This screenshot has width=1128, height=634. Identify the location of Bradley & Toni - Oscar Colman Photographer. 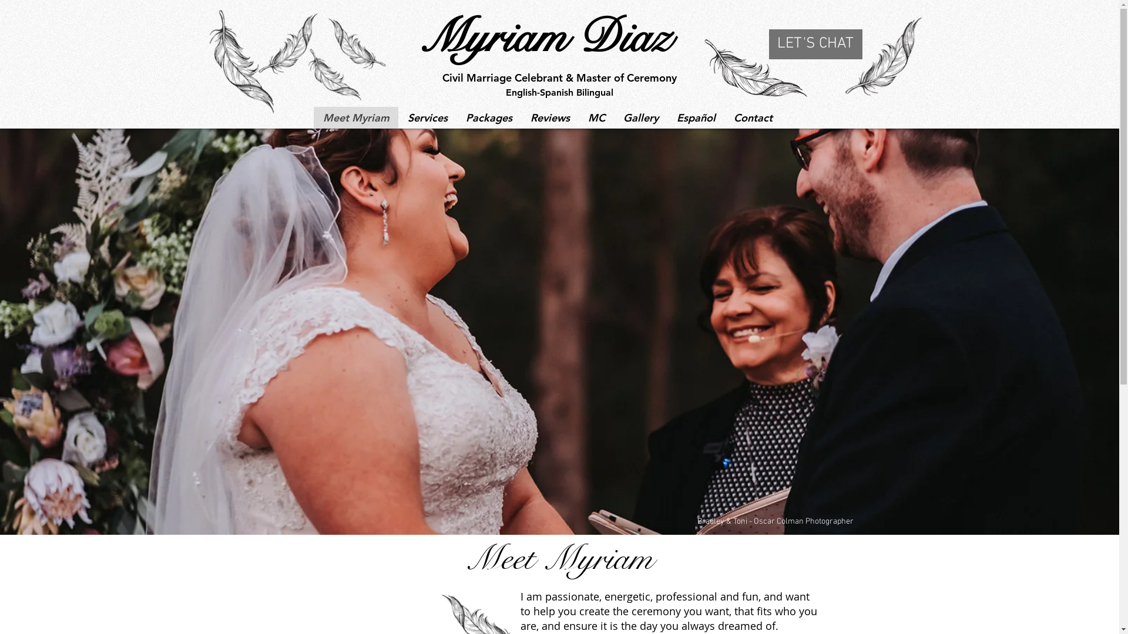
(775, 521).